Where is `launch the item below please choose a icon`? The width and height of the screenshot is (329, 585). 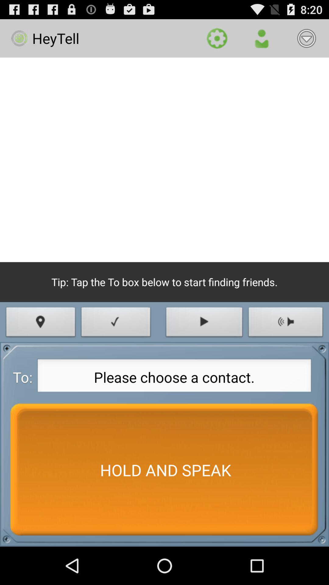 launch the item below please choose a icon is located at coordinates (164, 470).